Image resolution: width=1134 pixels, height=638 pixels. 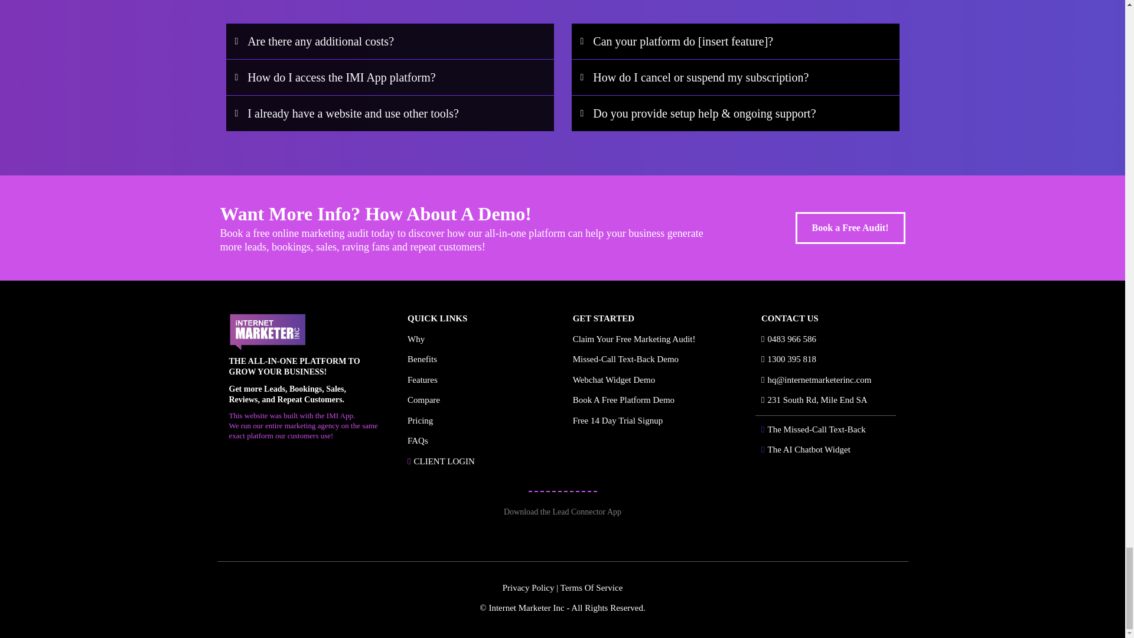 I want to click on Why, so click(x=416, y=339).